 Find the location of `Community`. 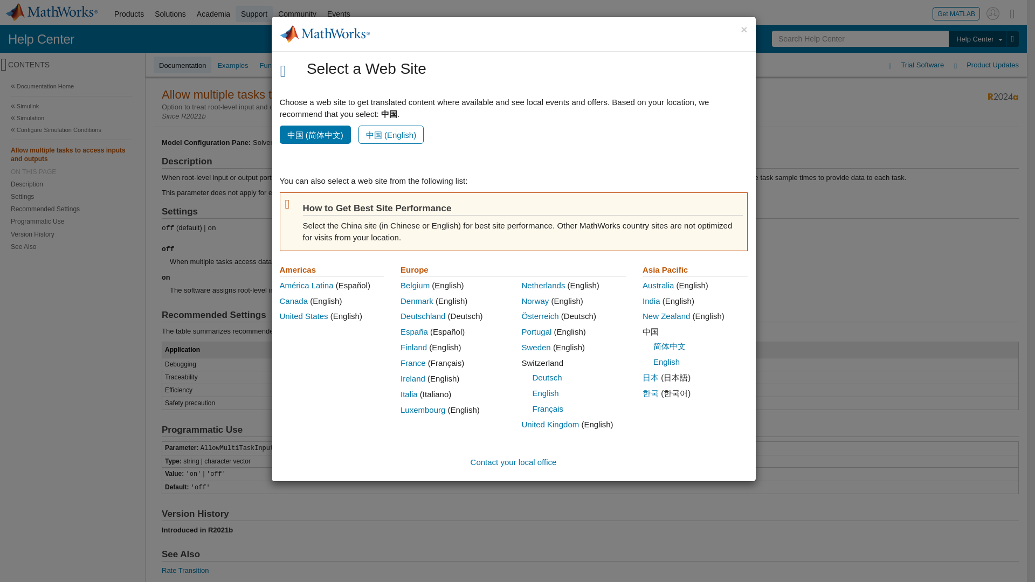

Community is located at coordinates (298, 14).